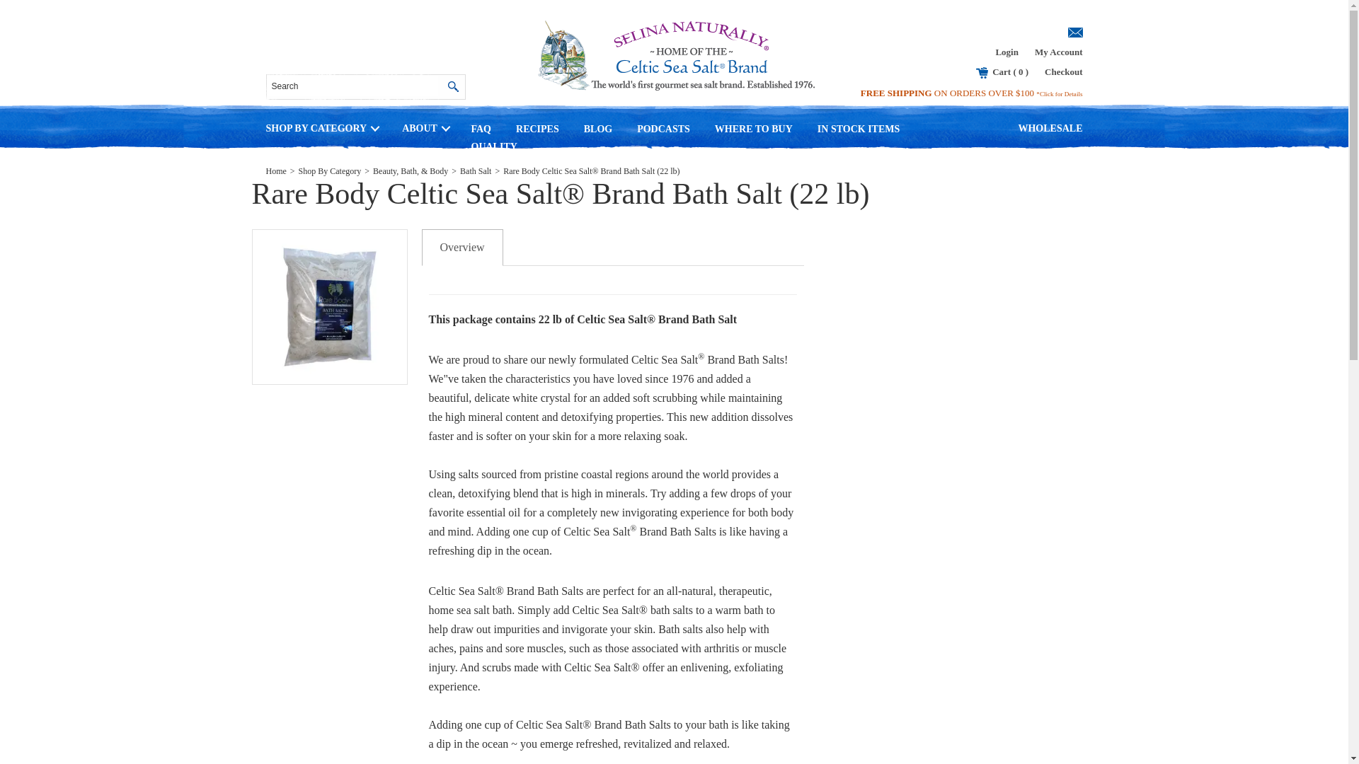 The height and width of the screenshot is (764, 1359). I want to click on Login, so click(1007, 52).